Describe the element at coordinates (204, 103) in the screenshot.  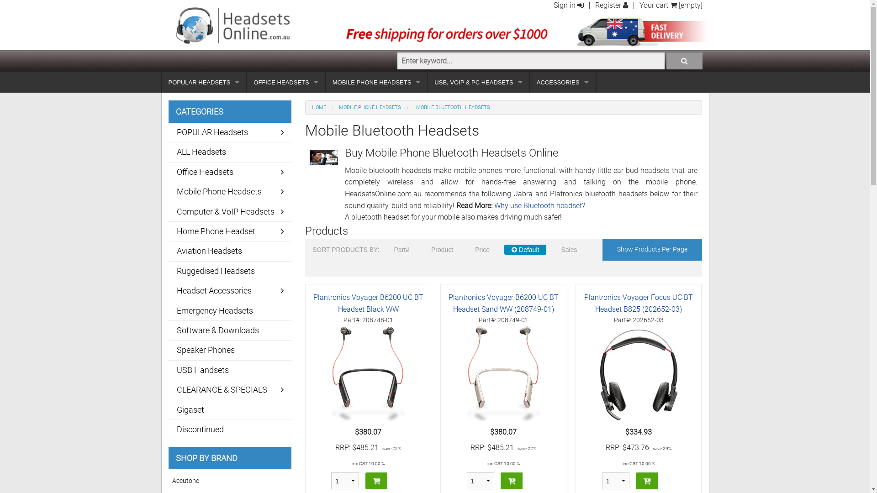
I see `Wireless headsets` at that location.